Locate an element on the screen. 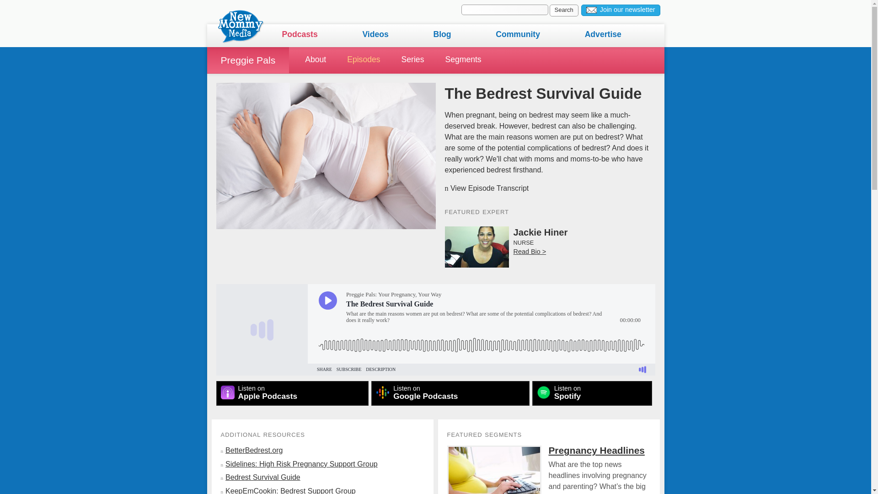 The image size is (878, 494). Videos is located at coordinates (247, 59).